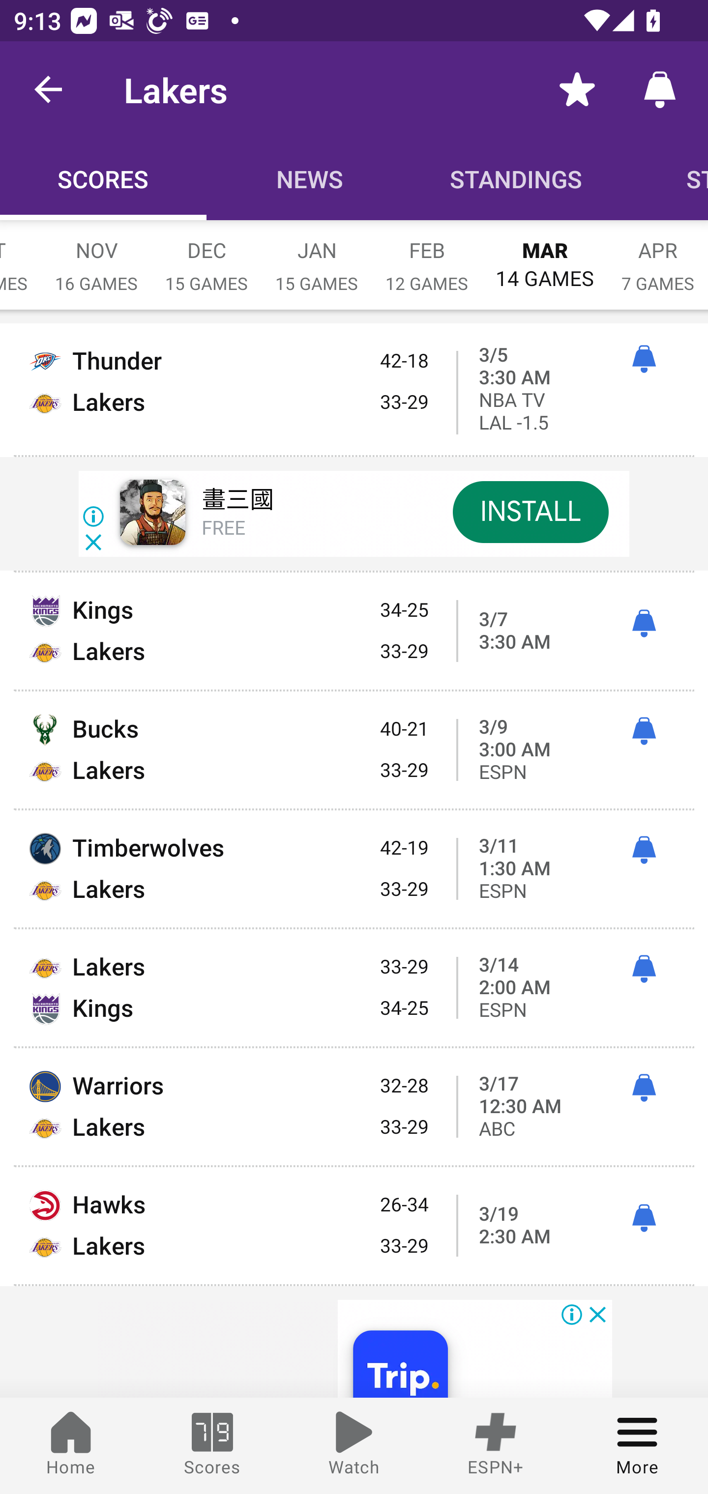 This screenshot has width=708, height=1494. What do you see at coordinates (530, 511) in the screenshot?
I see `INSTALL` at bounding box center [530, 511].